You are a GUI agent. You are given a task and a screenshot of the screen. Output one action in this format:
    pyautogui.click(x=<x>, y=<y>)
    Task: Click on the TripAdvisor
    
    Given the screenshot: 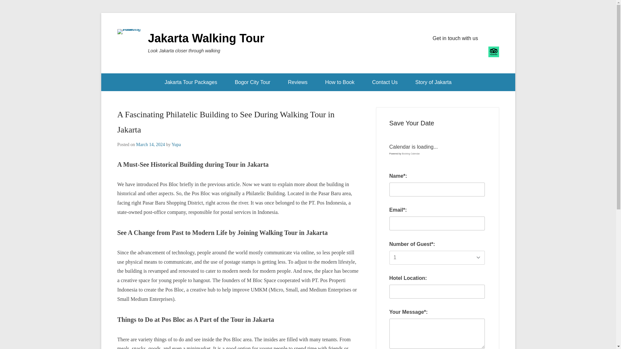 What is the action you would take?
    pyautogui.click(x=494, y=52)
    